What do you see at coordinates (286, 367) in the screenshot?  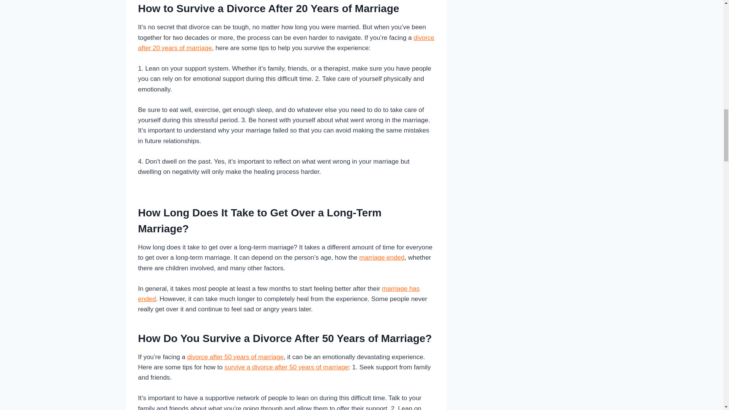 I see `survive a divorce after 50 years of marriage` at bounding box center [286, 367].